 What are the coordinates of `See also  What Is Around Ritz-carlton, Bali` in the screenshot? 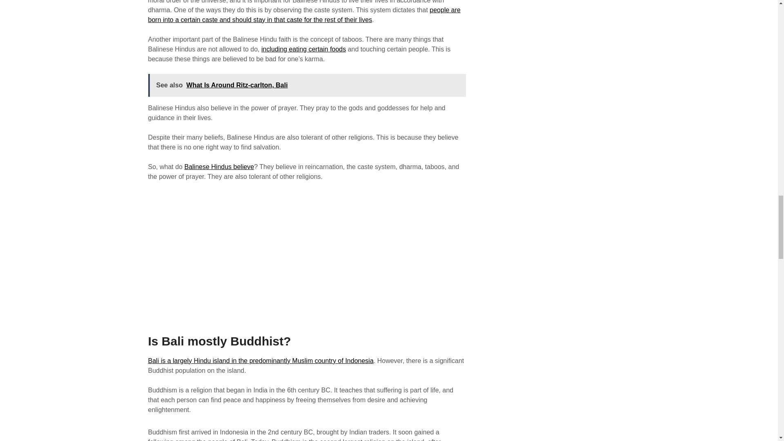 It's located at (307, 85).